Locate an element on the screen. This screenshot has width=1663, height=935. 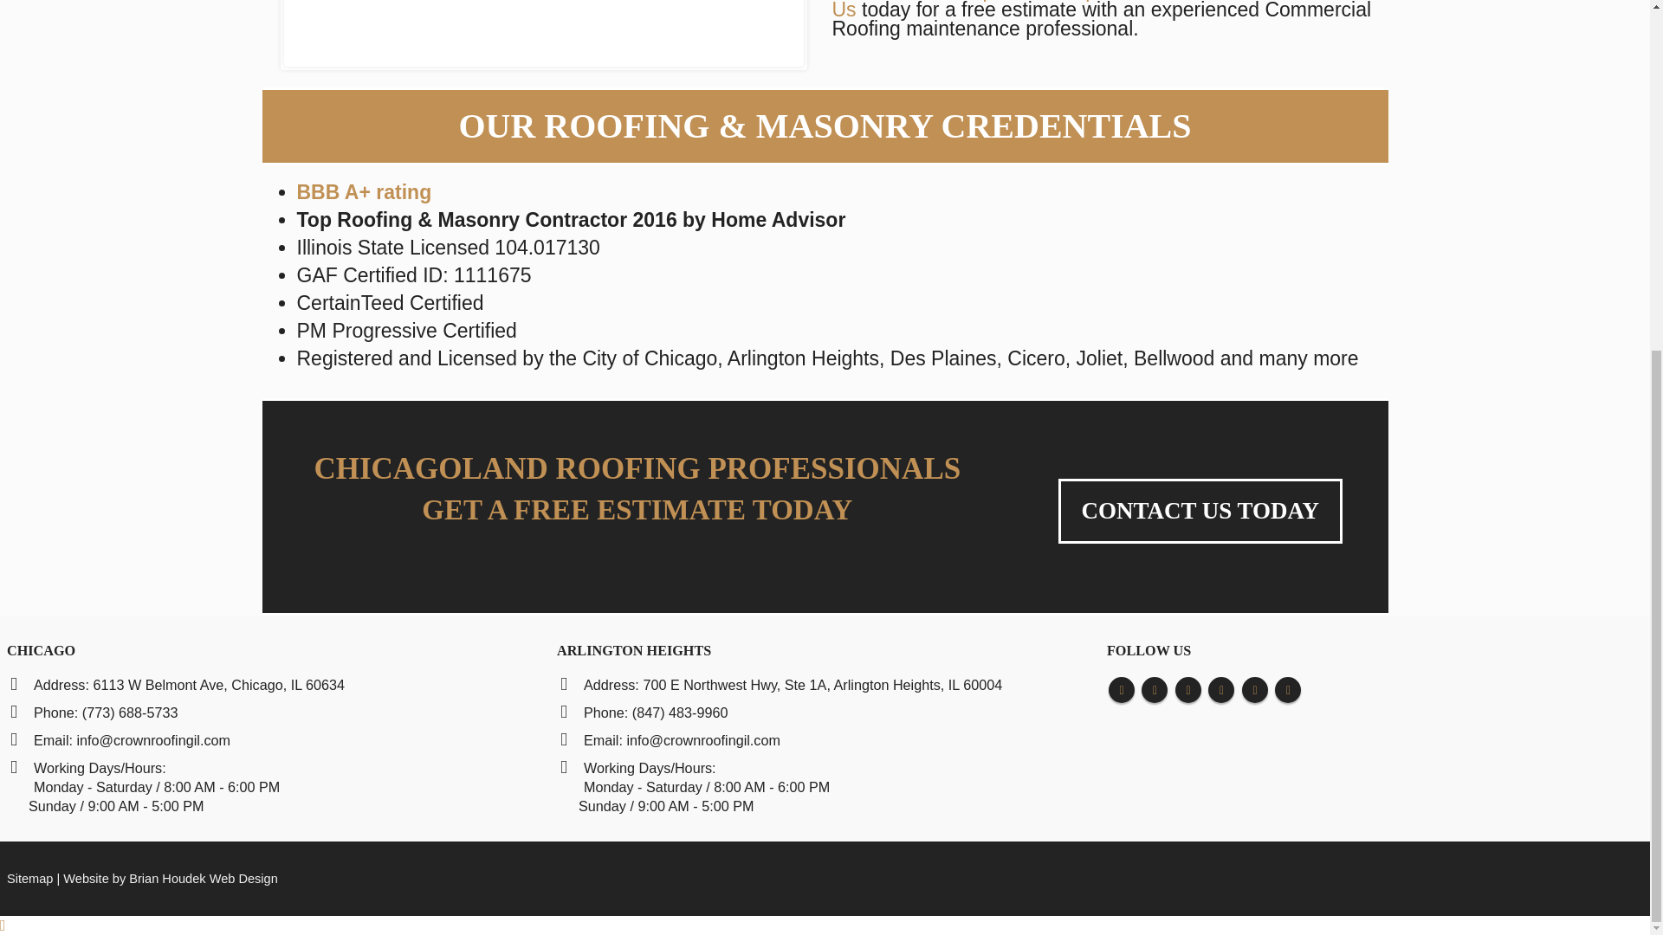
Twitter is located at coordinates (1154, 689).